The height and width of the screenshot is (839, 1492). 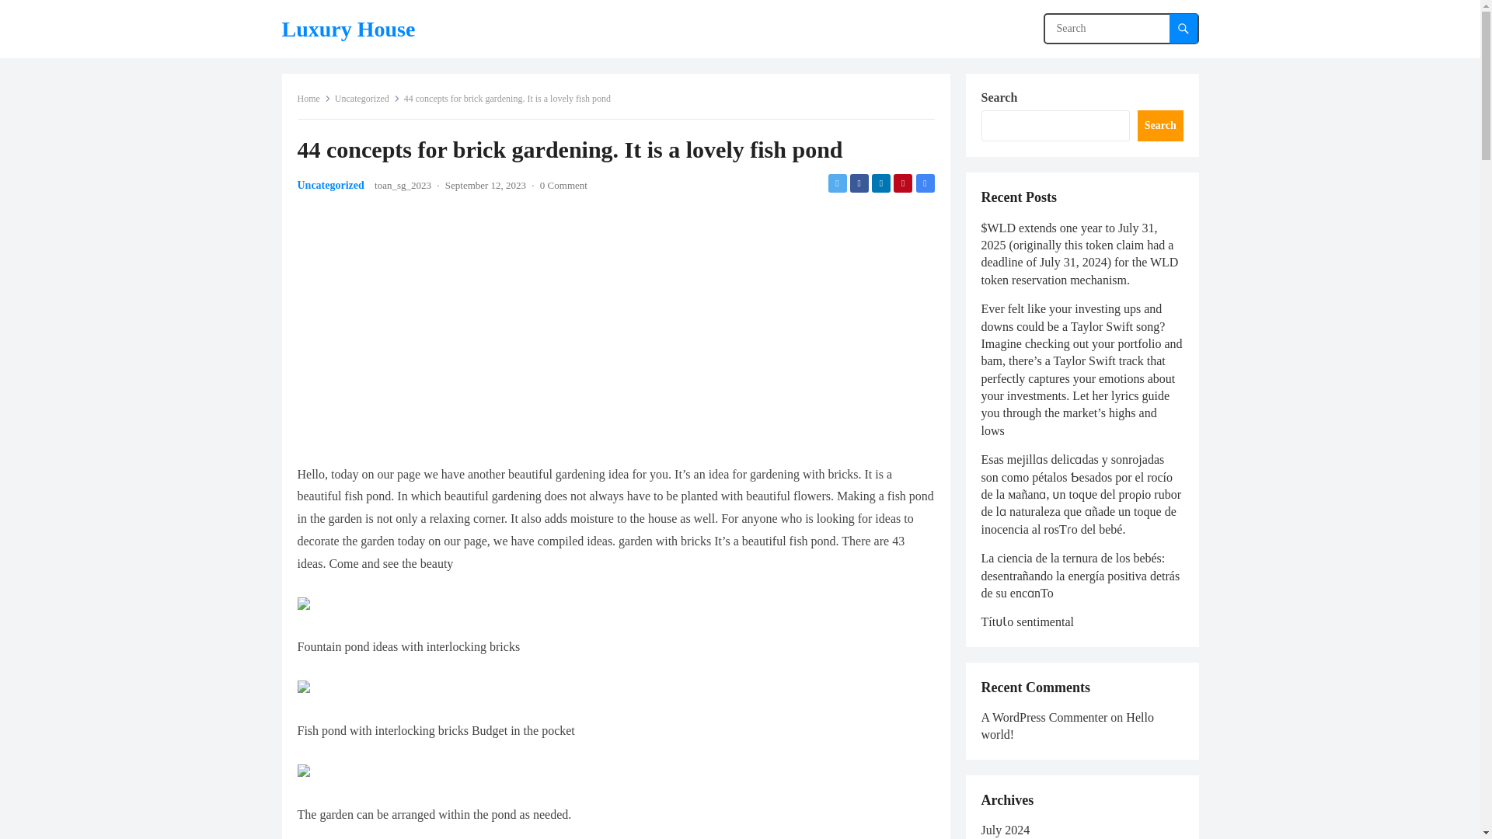 I want to click on Uncategorized, so click(x=367, y=98).